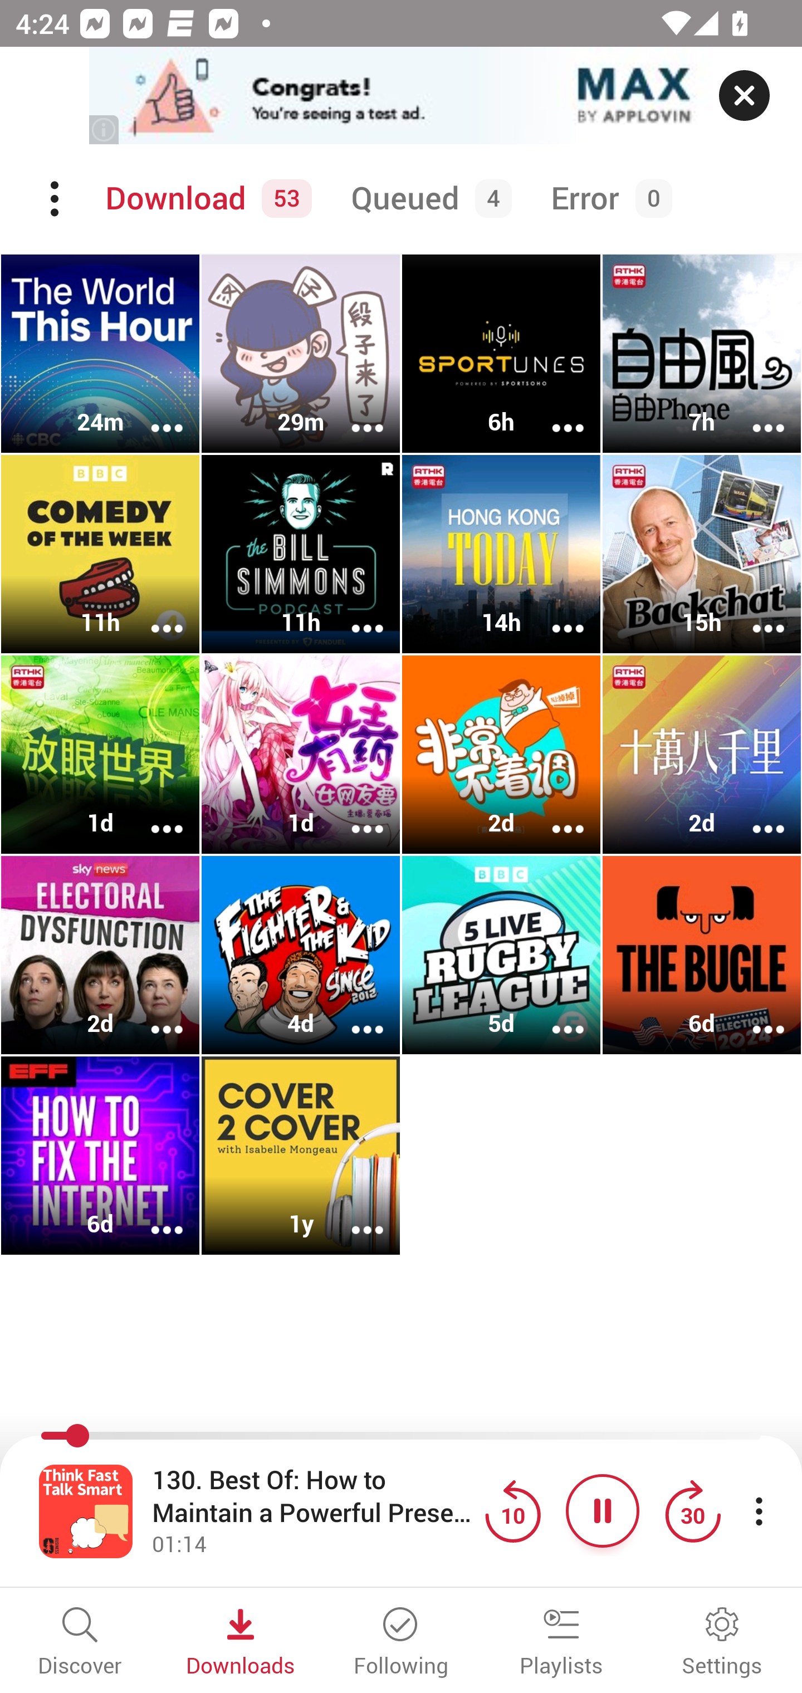  I want to click on  Queued 4, so click(427, 199).